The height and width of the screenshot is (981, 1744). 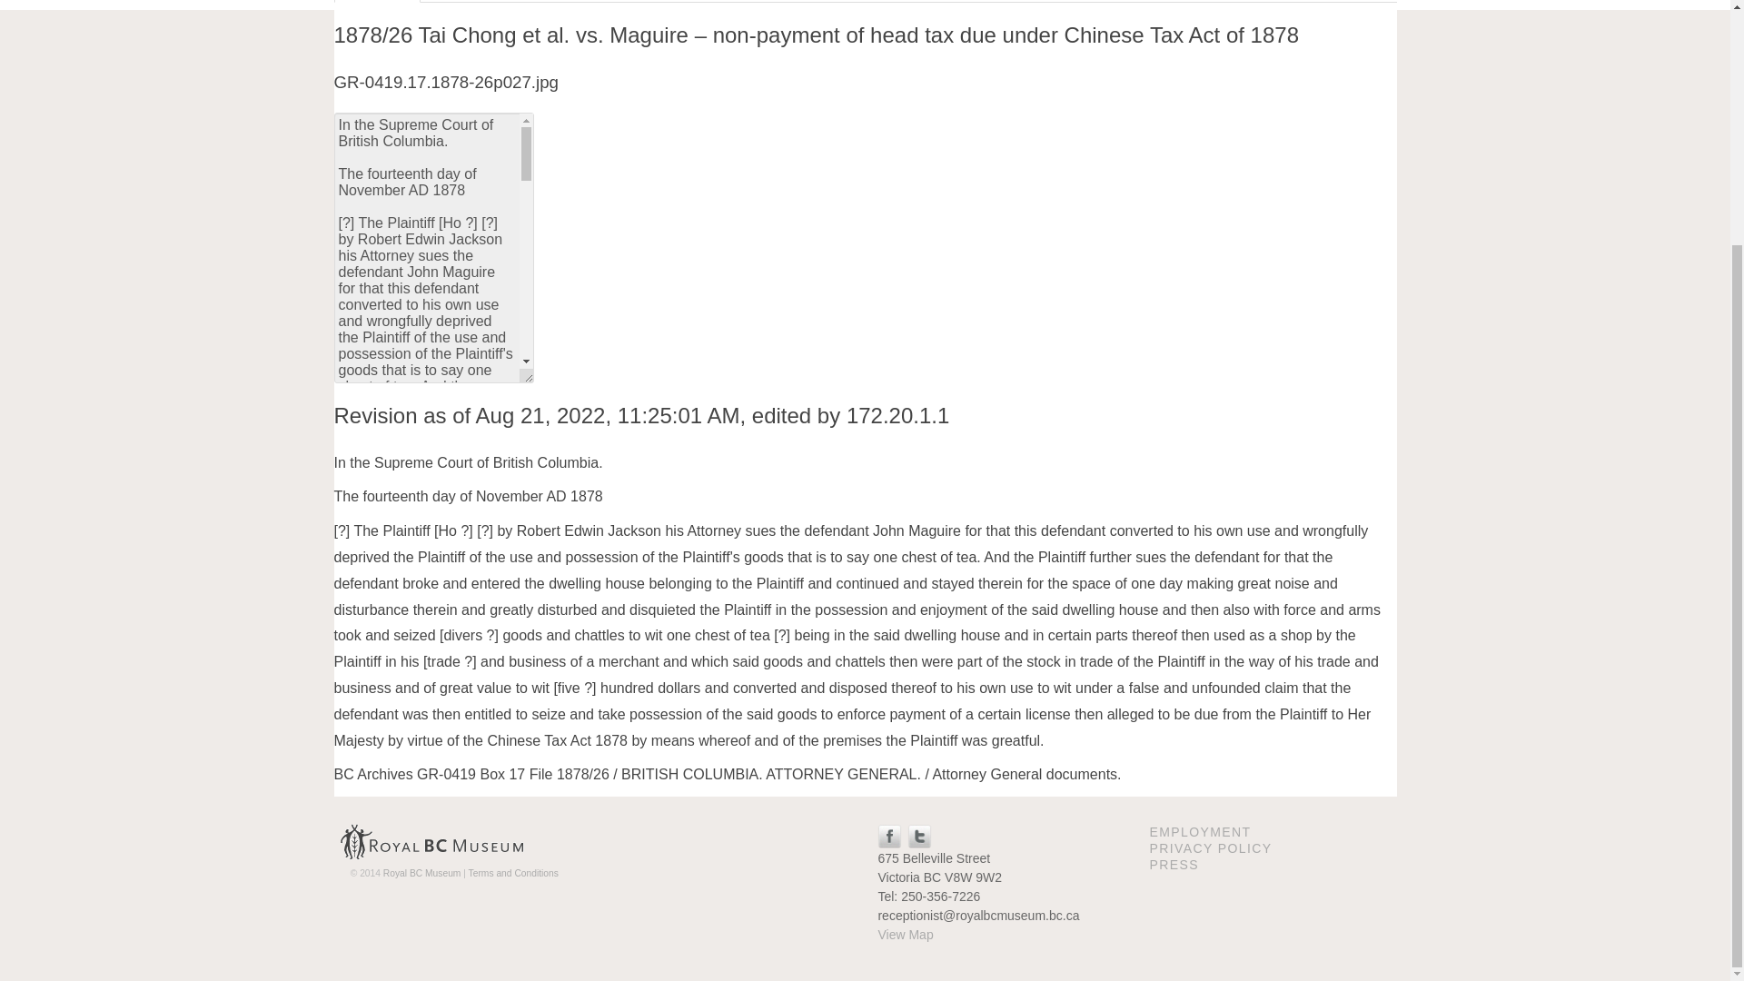 What do you see at coordinates (905, 934) in the screenshot?
I see `View Map` at bounding box center [905, 934].